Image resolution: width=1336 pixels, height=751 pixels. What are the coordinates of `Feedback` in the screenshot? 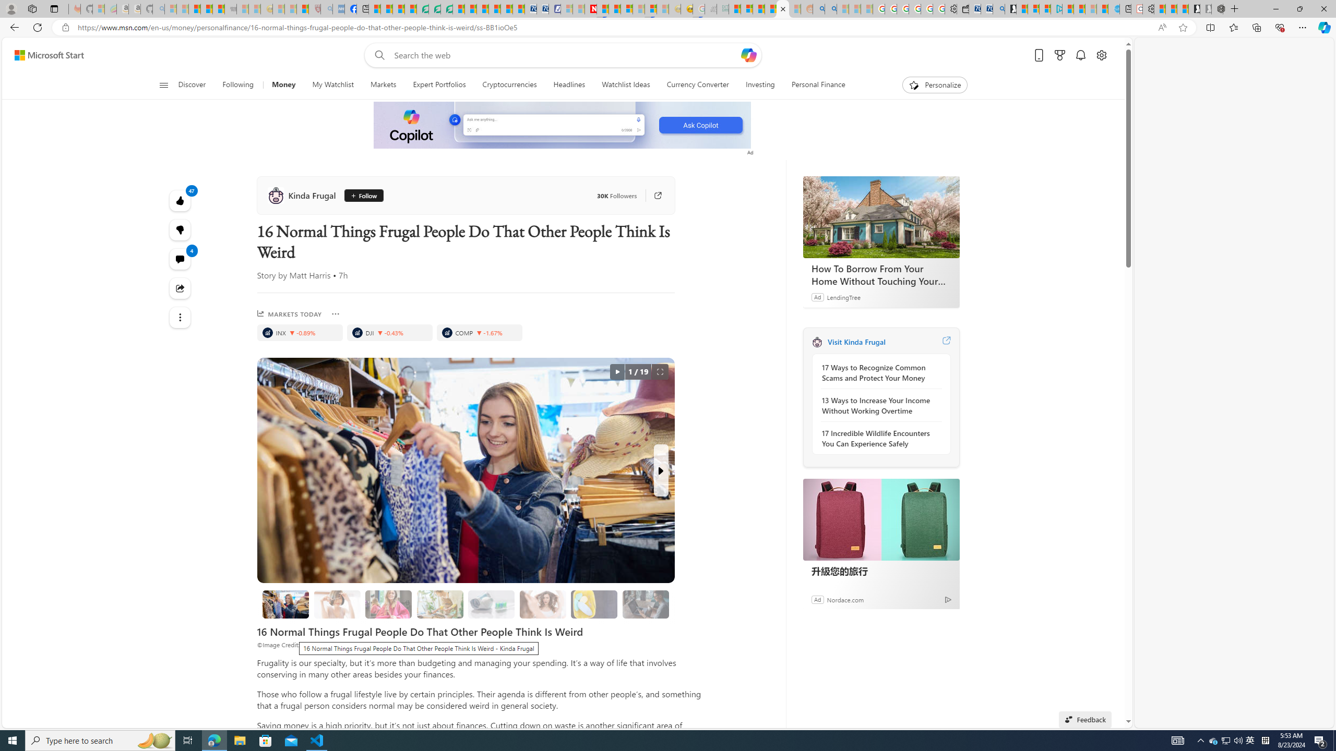 It's located at (1085, 719).